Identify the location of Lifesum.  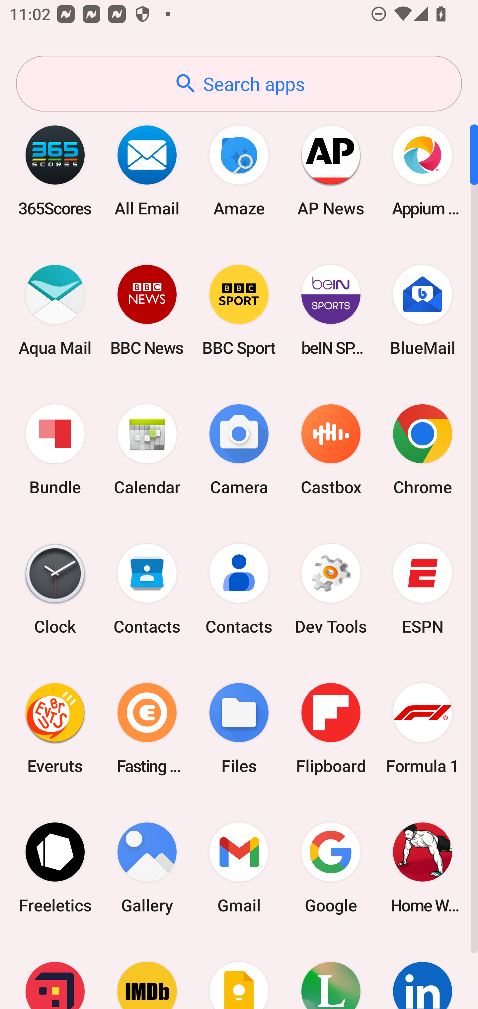
(331, 973).